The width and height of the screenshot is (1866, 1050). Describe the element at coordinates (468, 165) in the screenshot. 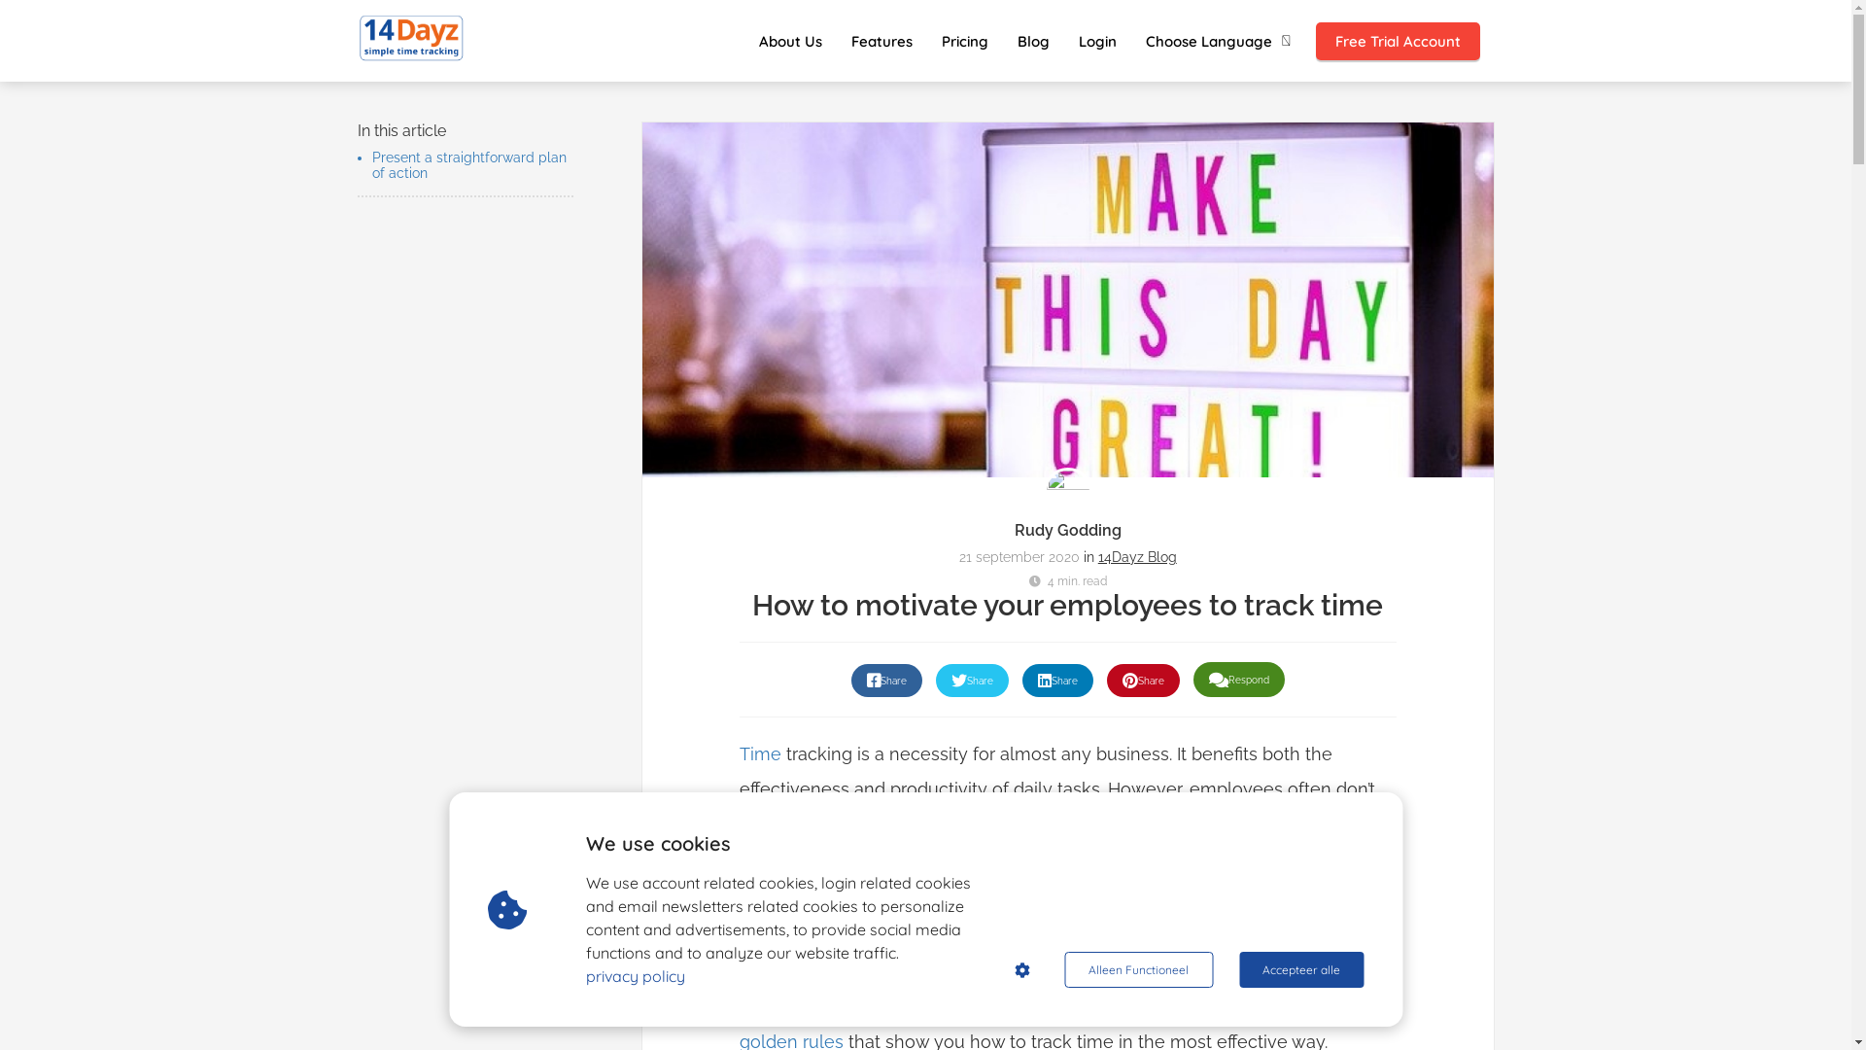

I see `Present a straightforward plan of action` at that location.